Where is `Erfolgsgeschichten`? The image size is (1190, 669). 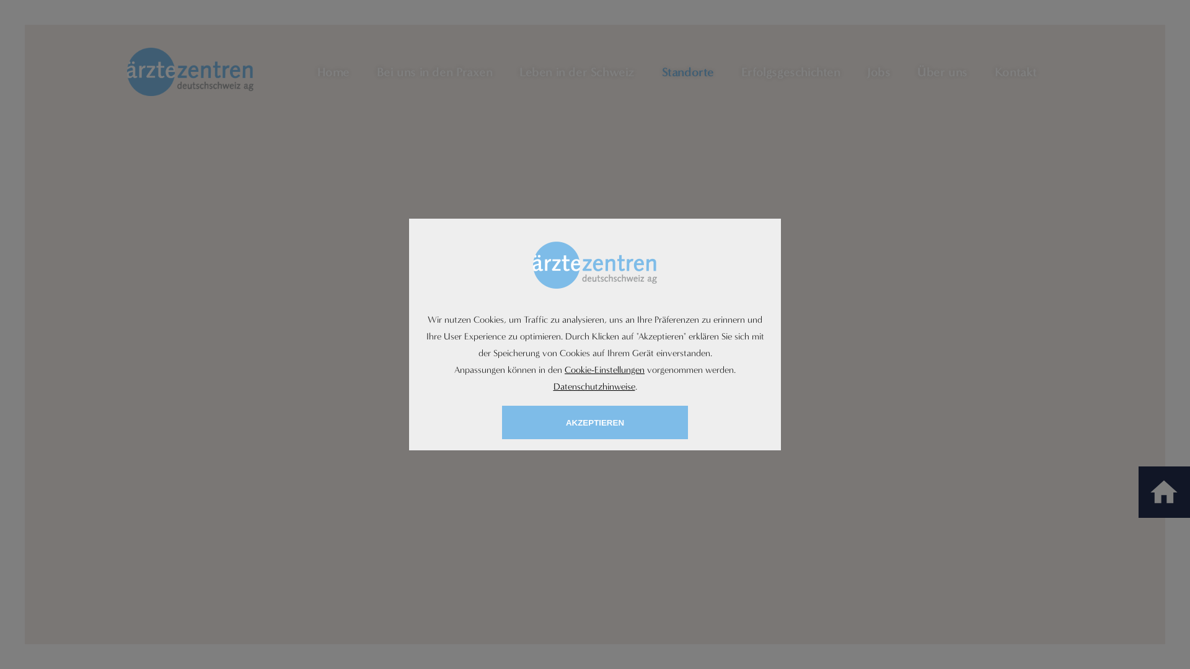
Erfolgsgeschichten is located at coordinates (791, 72).